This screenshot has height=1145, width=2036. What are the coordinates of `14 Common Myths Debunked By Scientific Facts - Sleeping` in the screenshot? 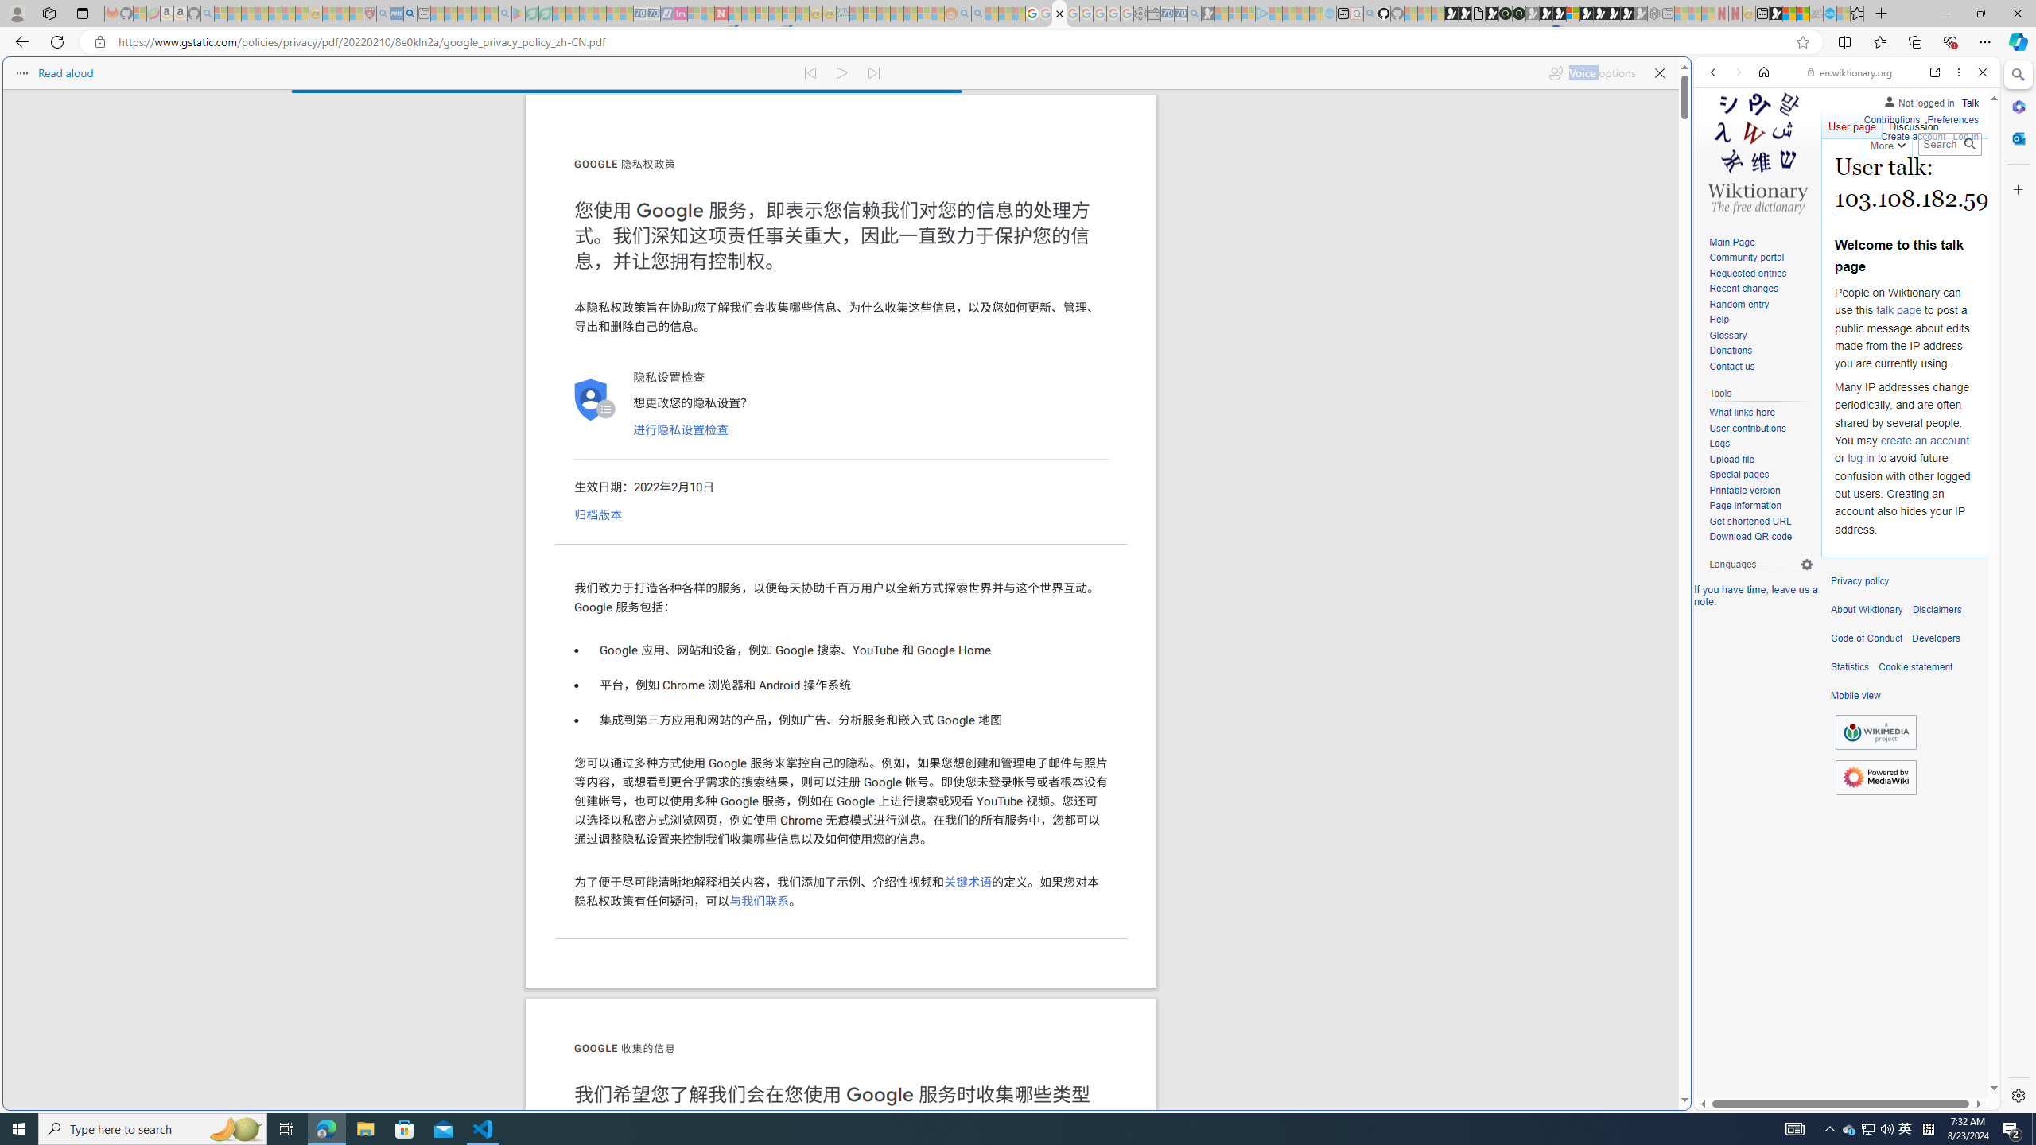 It's located at (748, 14).